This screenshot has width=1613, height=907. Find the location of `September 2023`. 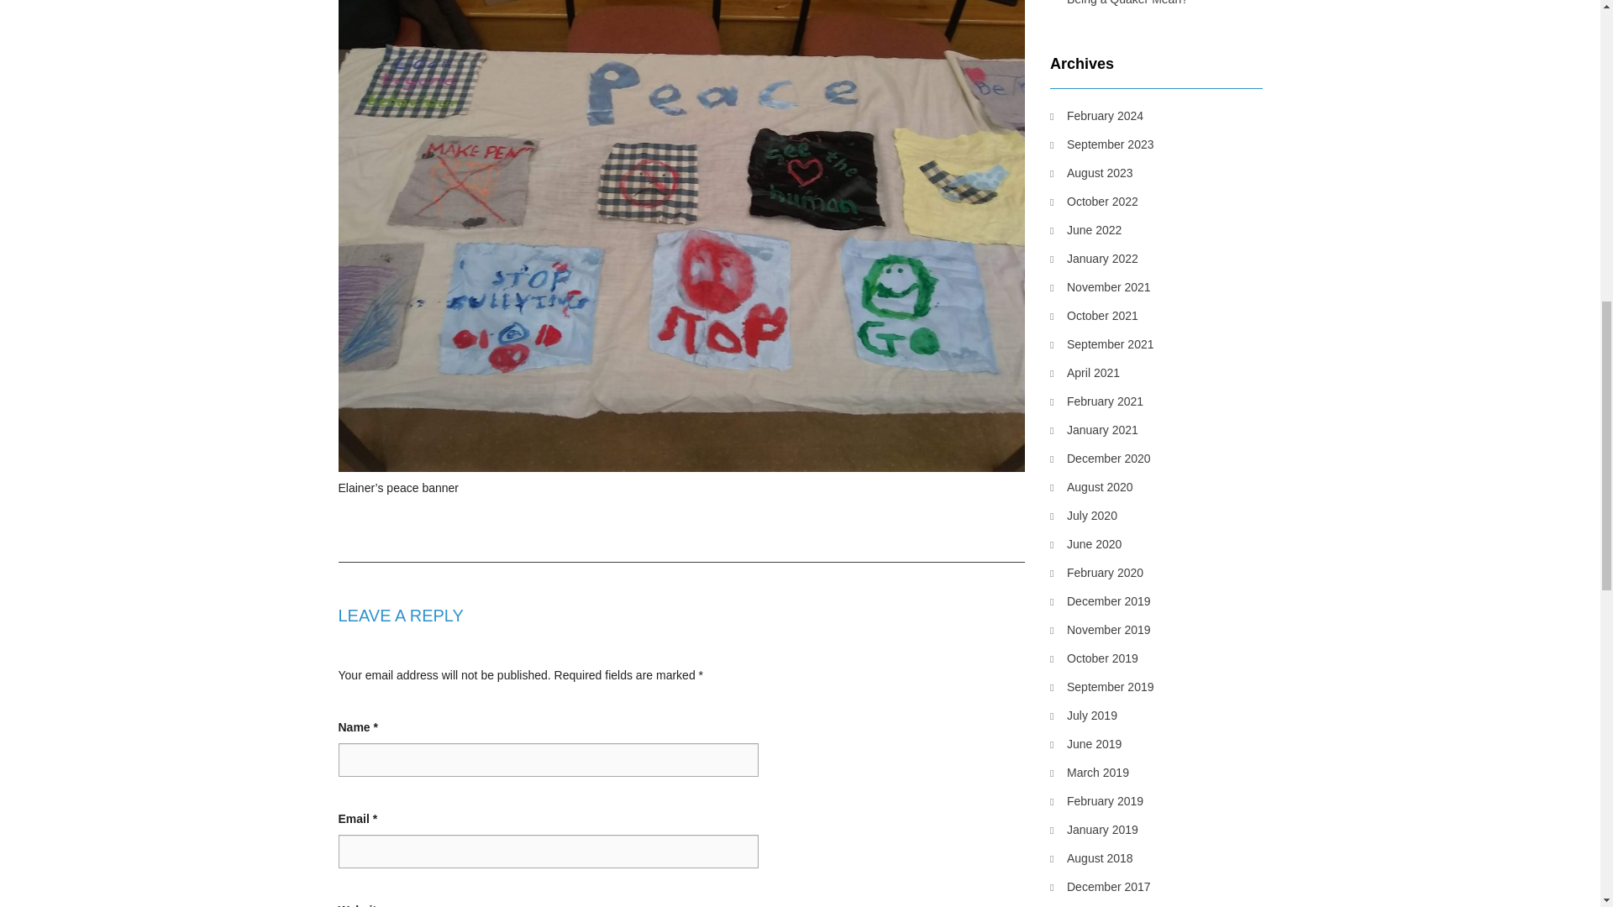

September 2023 is located at coordinates (1102, 144).